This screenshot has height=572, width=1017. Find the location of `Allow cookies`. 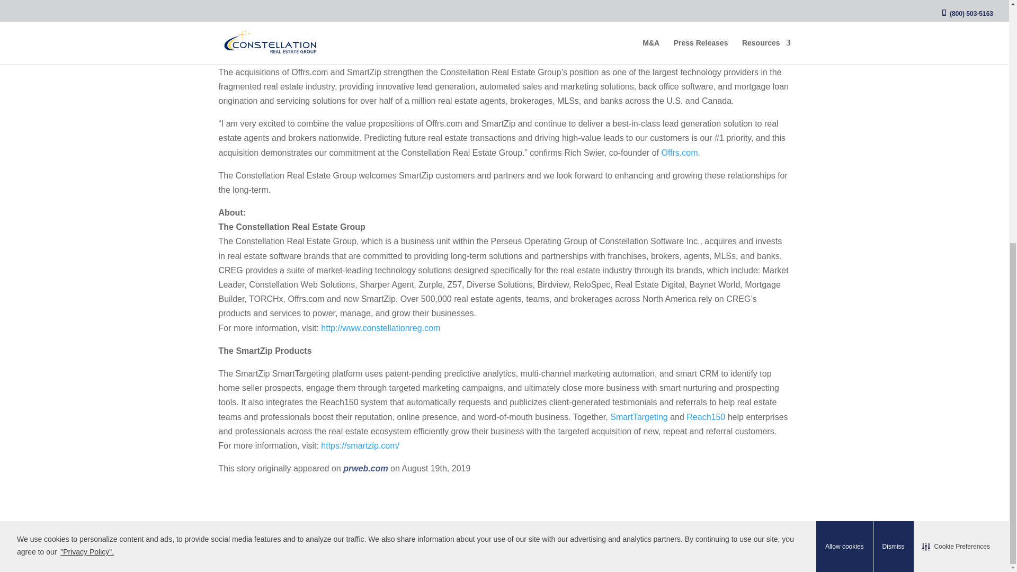

Allow cookies is located at coordinates (844, 127).